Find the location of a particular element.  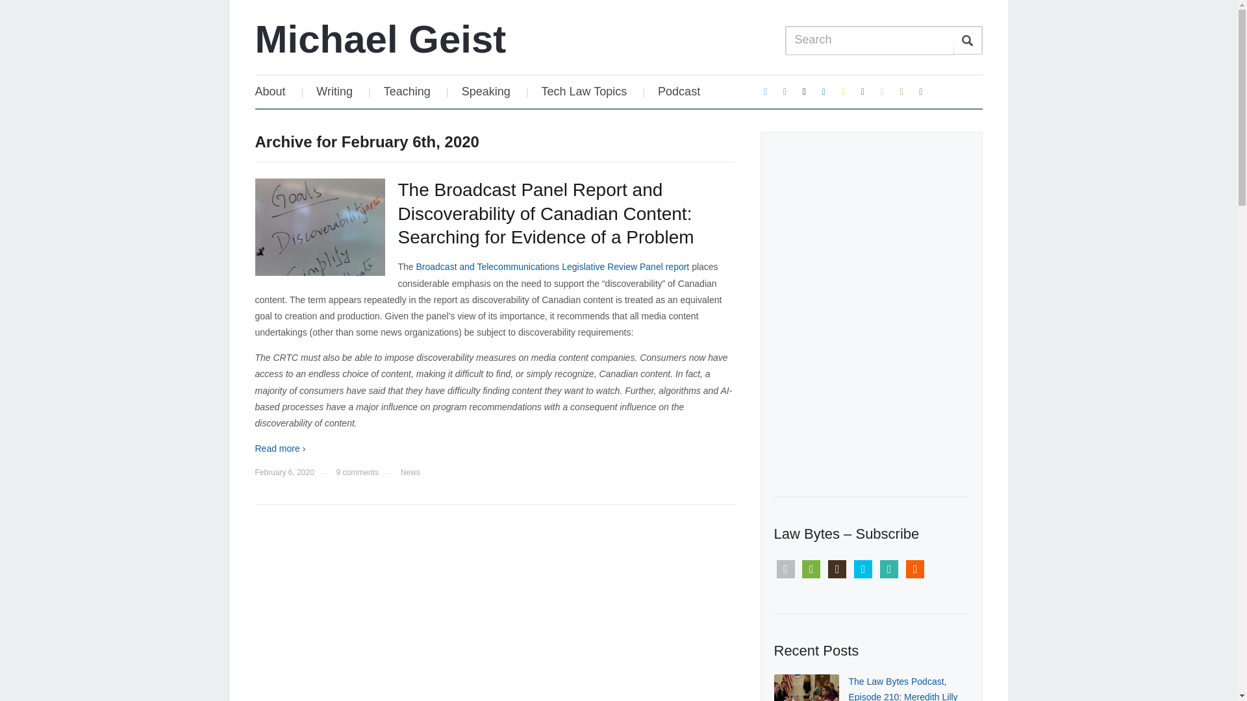

Writing is located at coordinates (334, 92).